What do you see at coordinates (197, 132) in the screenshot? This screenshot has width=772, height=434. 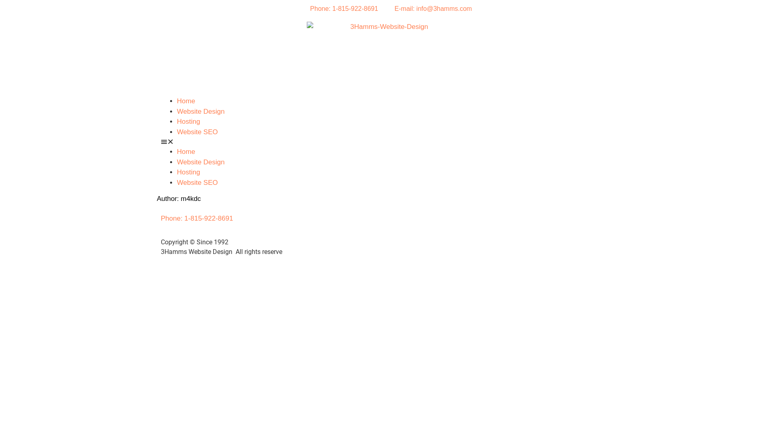 I see `Website SEO` at bounding box center [197, 132].